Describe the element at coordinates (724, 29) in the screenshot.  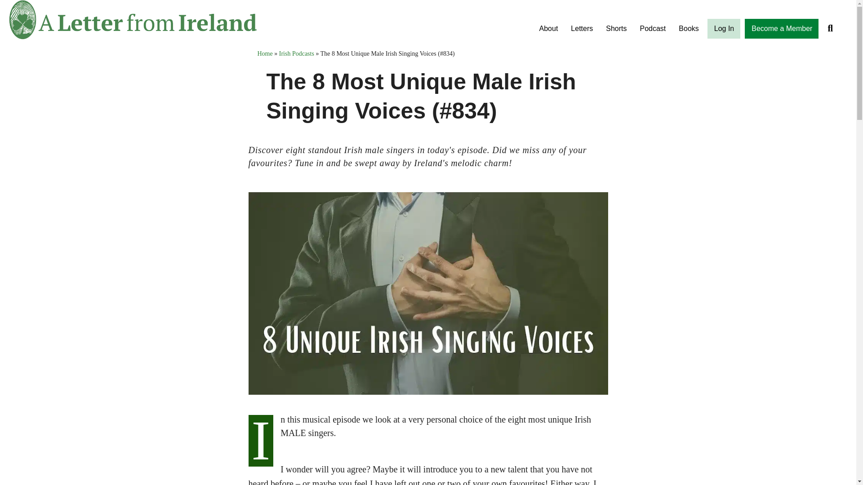
I see `Log In` at that location.